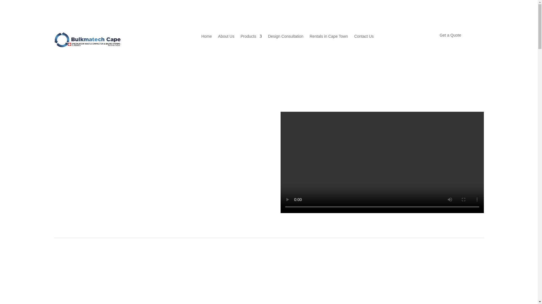  What do you see at coordinates (206, 37) in the screenshot?
I see `Home` at bounding box center [206, 37].